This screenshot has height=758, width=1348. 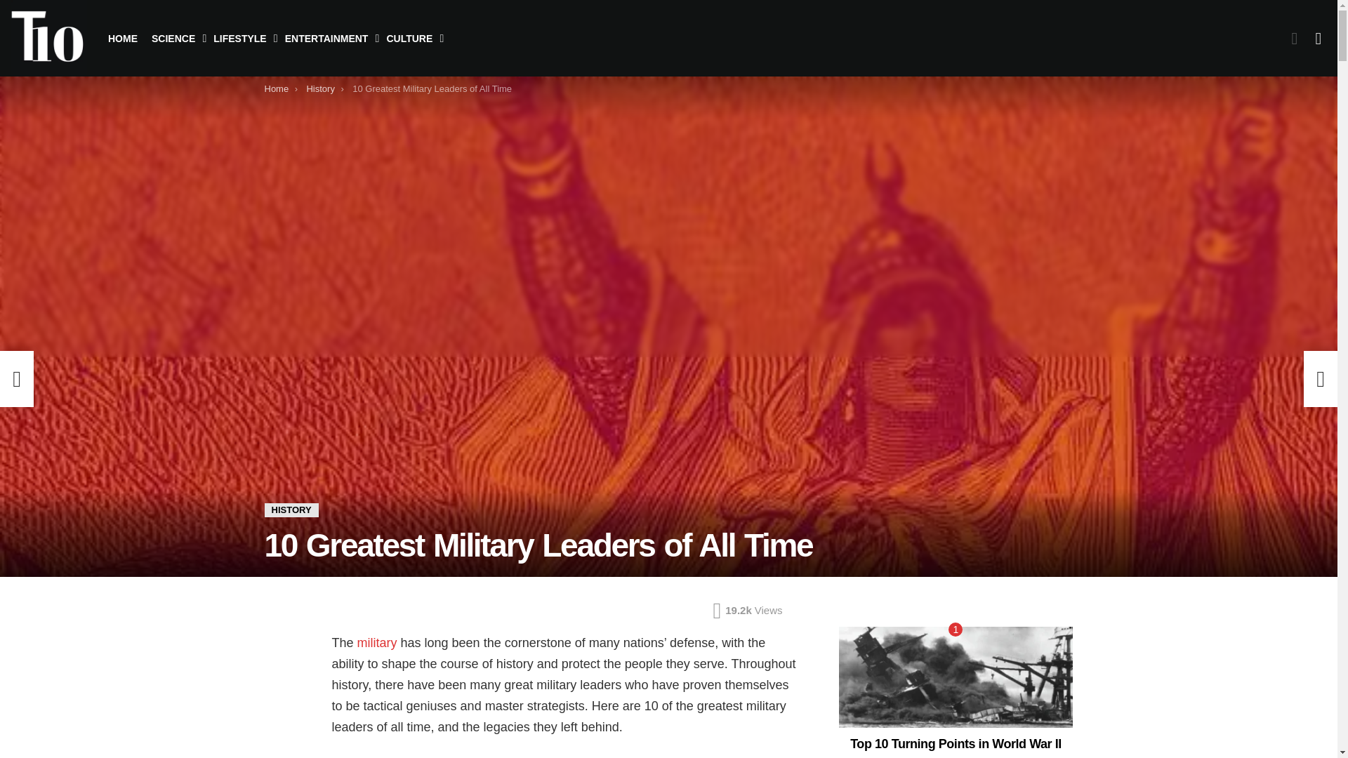 What do you see at coordinates (242, 38) in the screenshot?
I see `LIFESTYLE` at bounding box center [242, 38].